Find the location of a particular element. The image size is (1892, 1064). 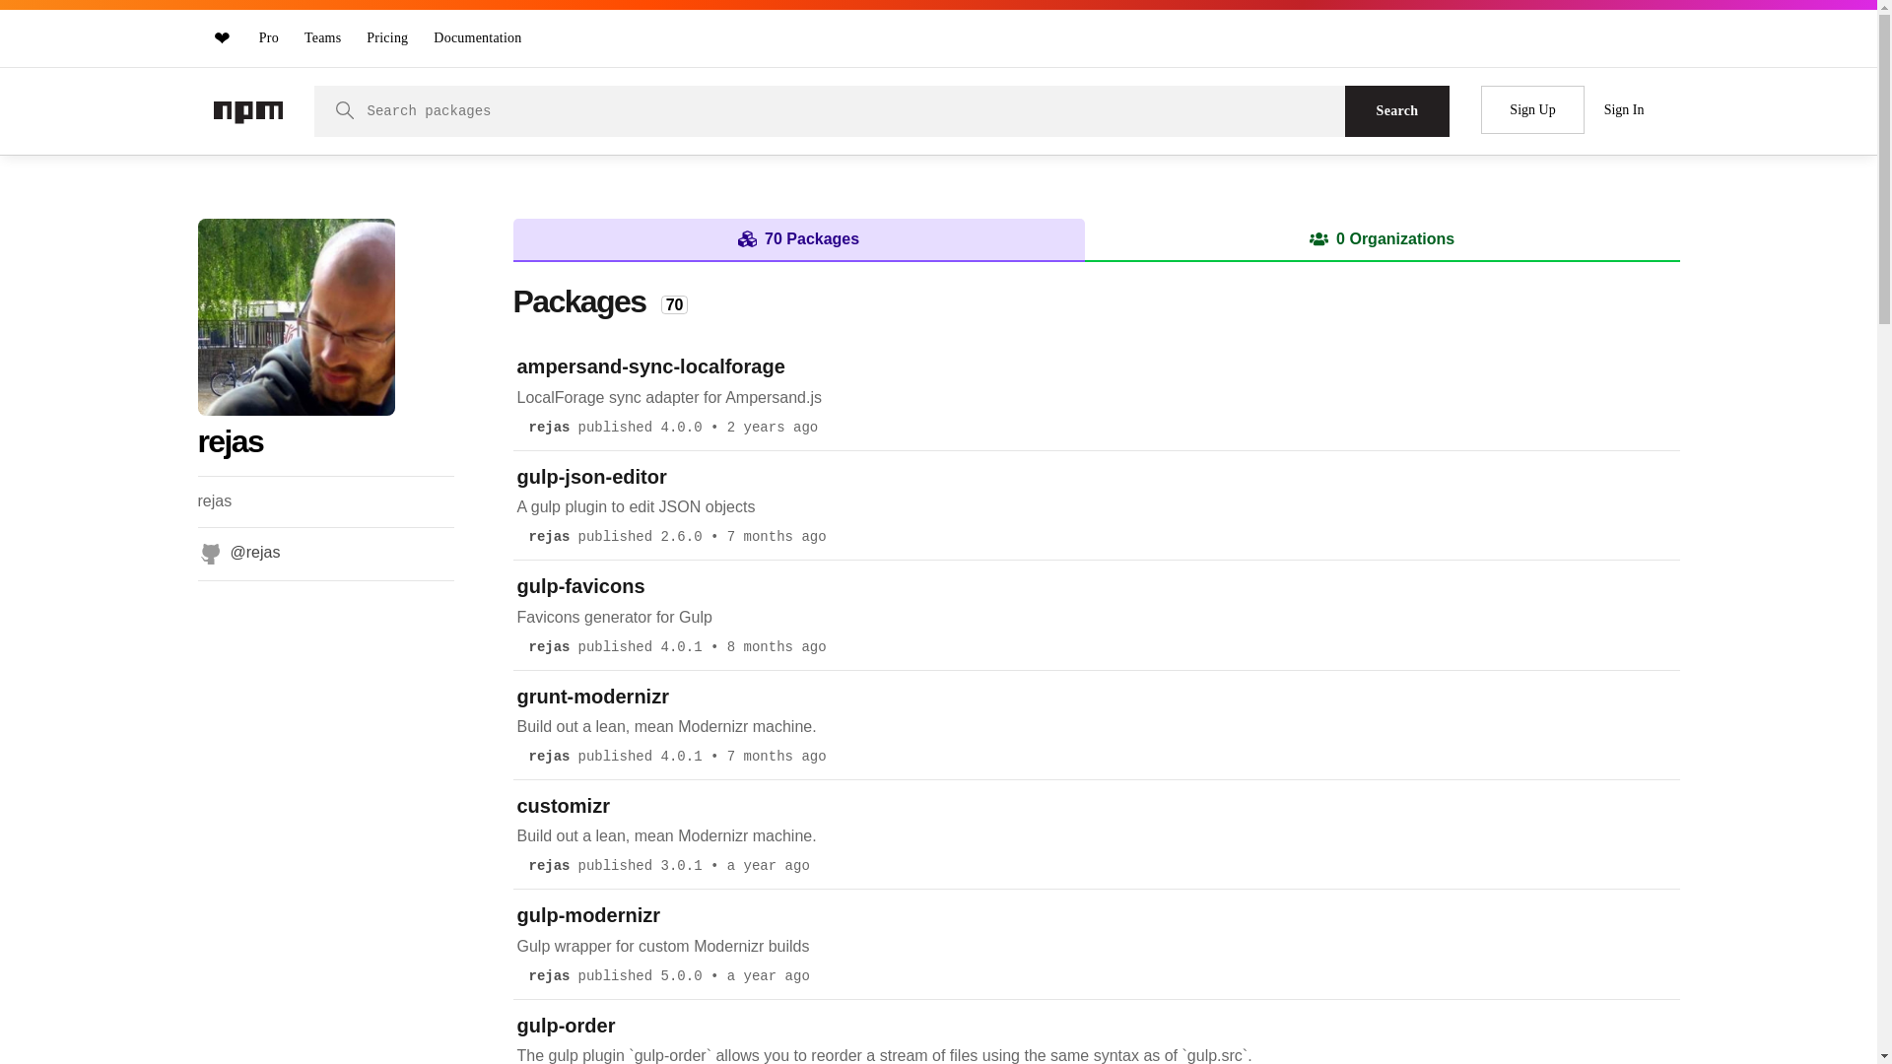

rejas is located at coordinates (548, 428).